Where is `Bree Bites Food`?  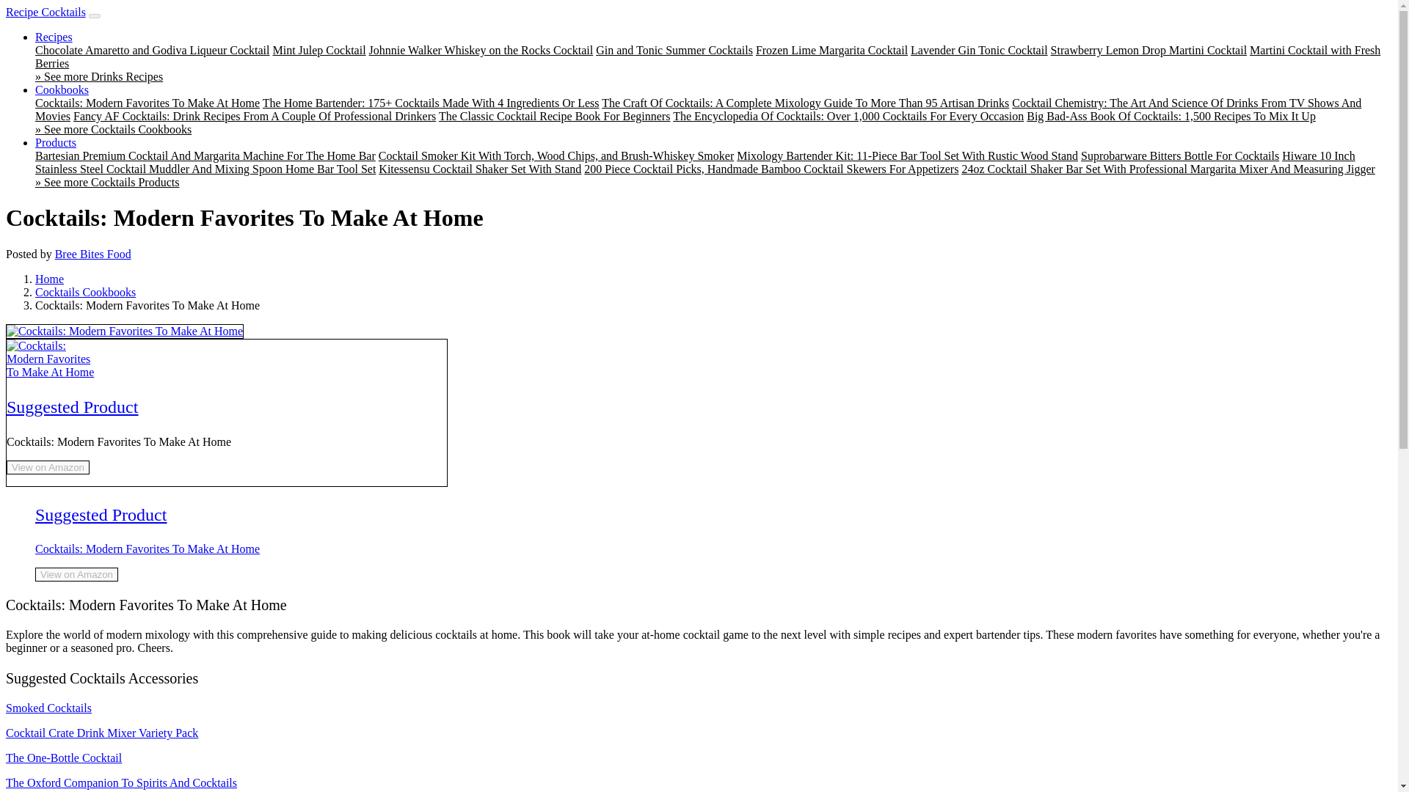 Bree Bites Food is located at coordinates (92, 254).